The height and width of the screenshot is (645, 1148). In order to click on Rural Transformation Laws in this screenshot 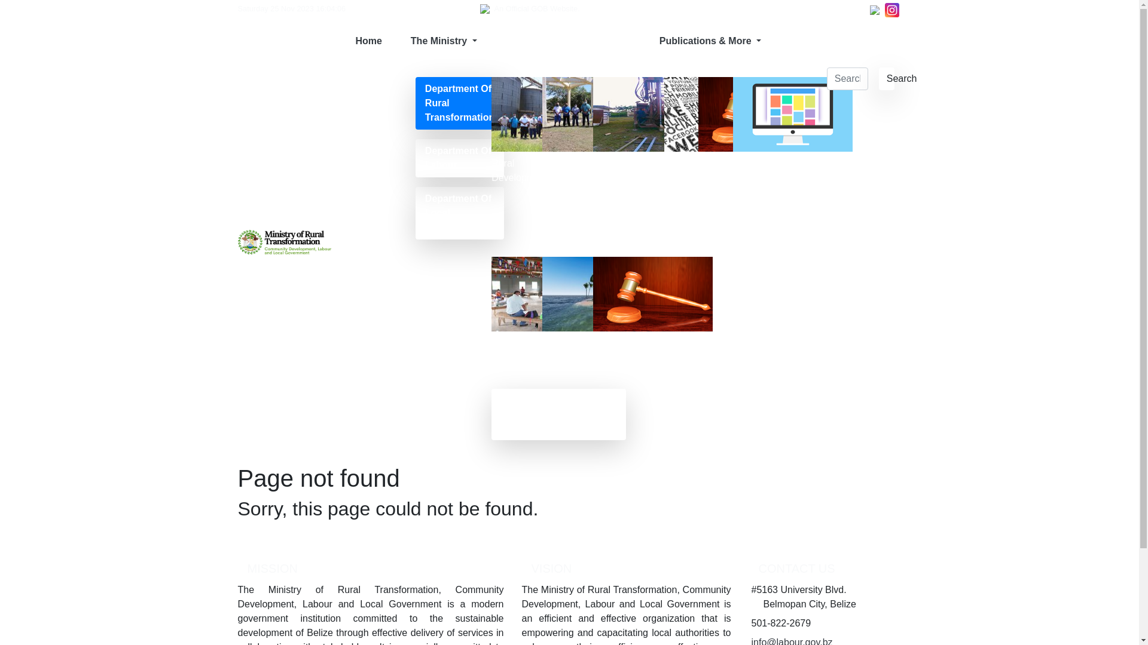, I will do `click(625, 317)`.